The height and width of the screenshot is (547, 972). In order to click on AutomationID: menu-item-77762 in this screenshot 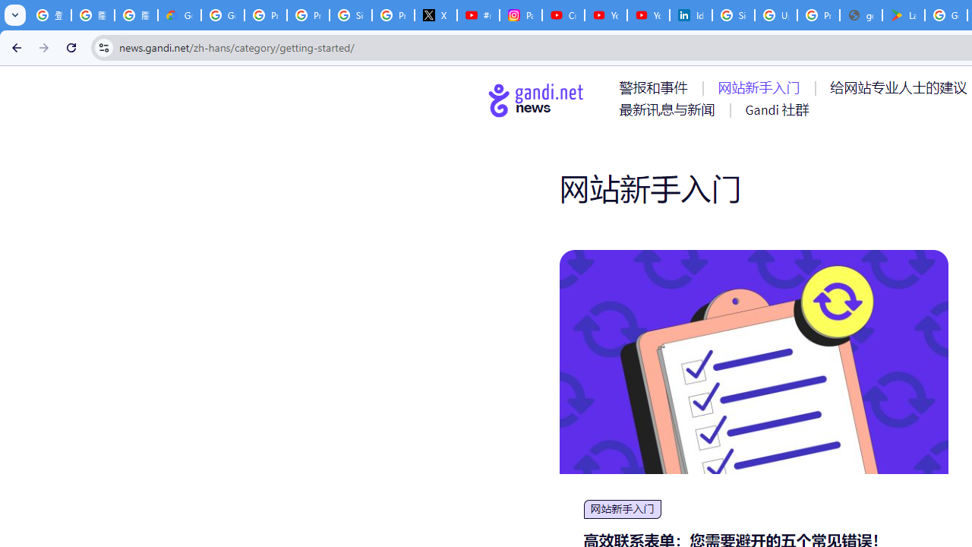, I will do `click(762, 87)`.